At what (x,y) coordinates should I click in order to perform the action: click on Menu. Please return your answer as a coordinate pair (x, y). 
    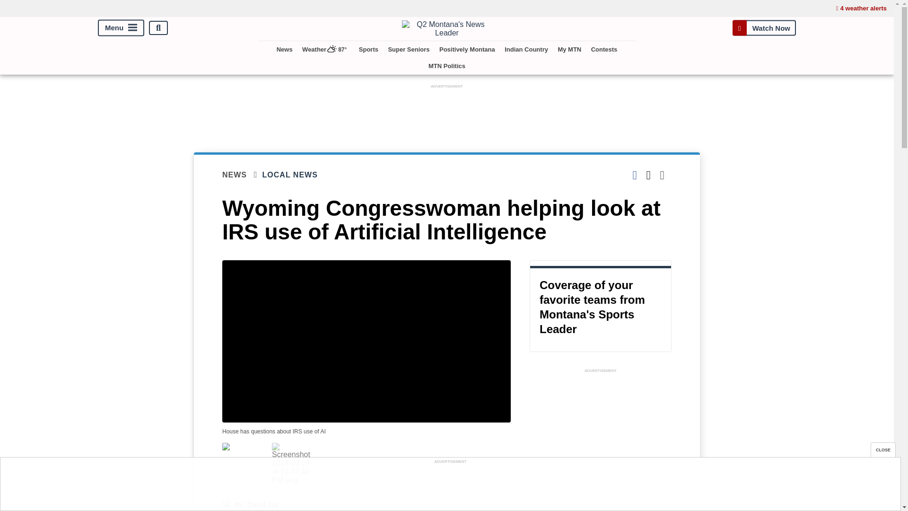
    Looking at the image, I should click on (121, 28).